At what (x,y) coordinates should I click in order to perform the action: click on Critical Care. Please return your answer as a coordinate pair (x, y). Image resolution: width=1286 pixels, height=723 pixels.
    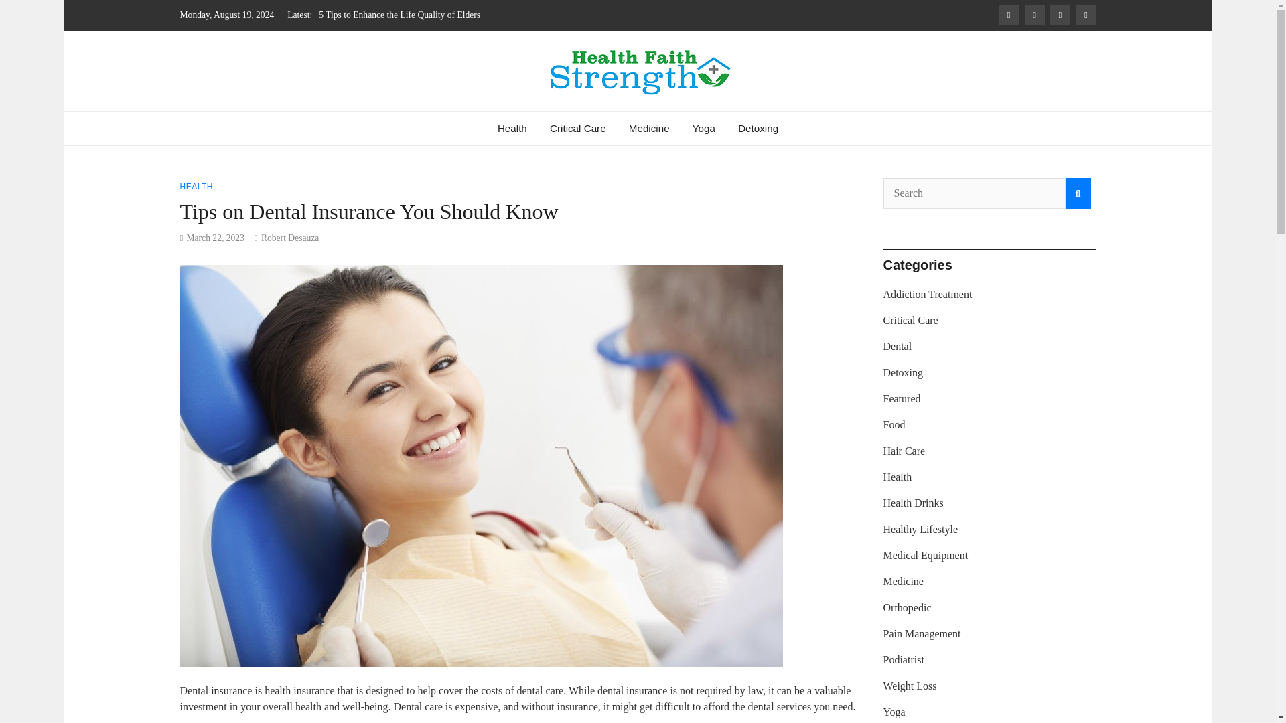
    Looking at the image, I should click on (577, 129).